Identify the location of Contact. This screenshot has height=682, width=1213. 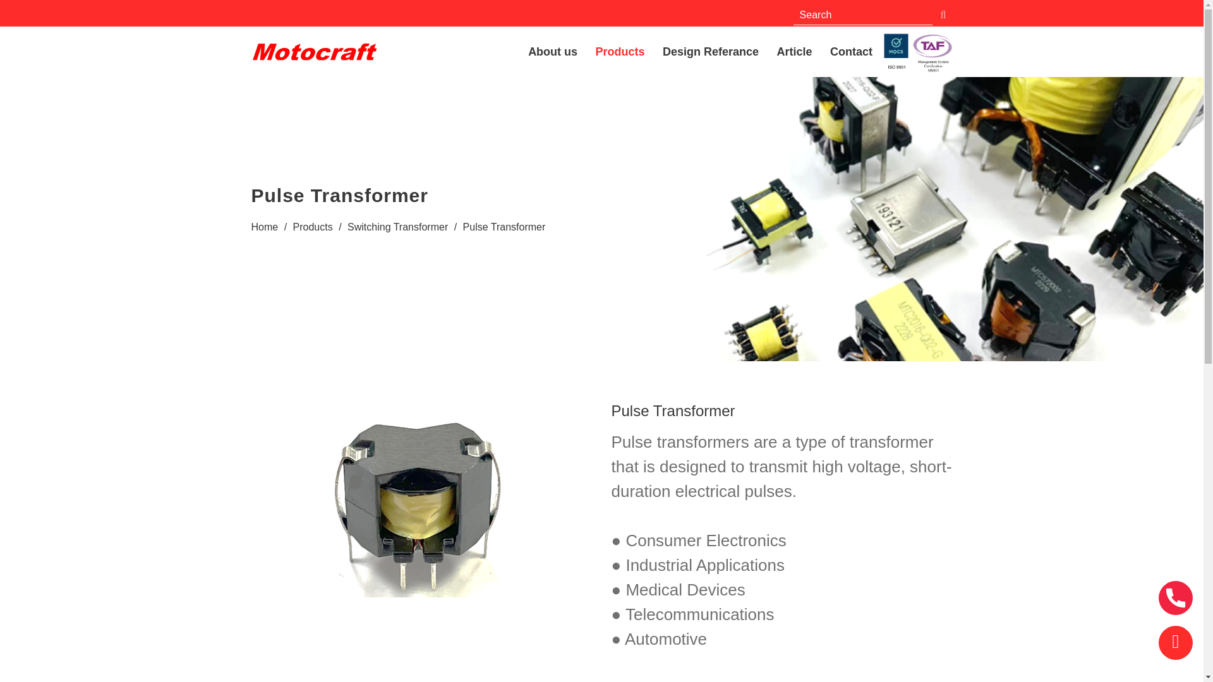
(851, 52).